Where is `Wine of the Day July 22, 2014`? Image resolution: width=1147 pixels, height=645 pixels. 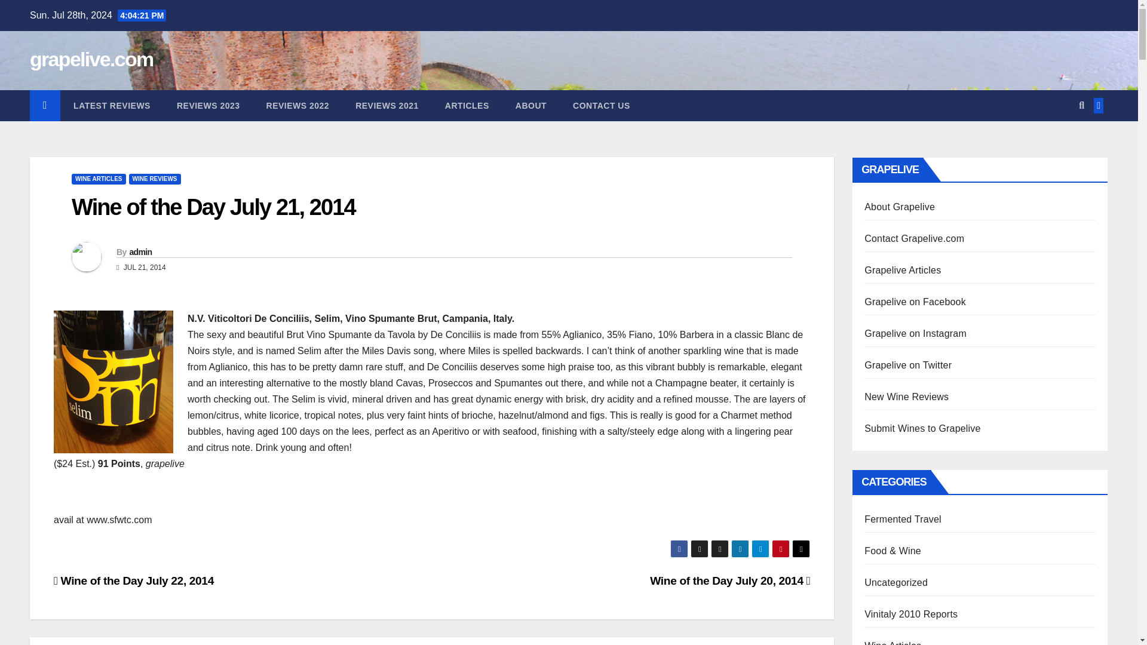 Wine of the Day July 22, 2014 is located at coordinates (134, 580).